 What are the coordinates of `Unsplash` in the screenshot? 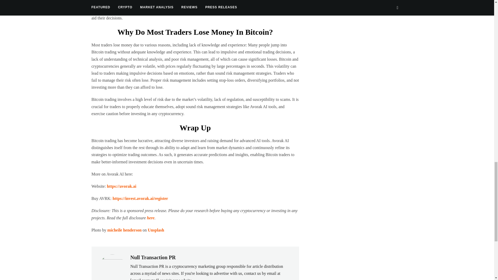 It's located at (156, 230).